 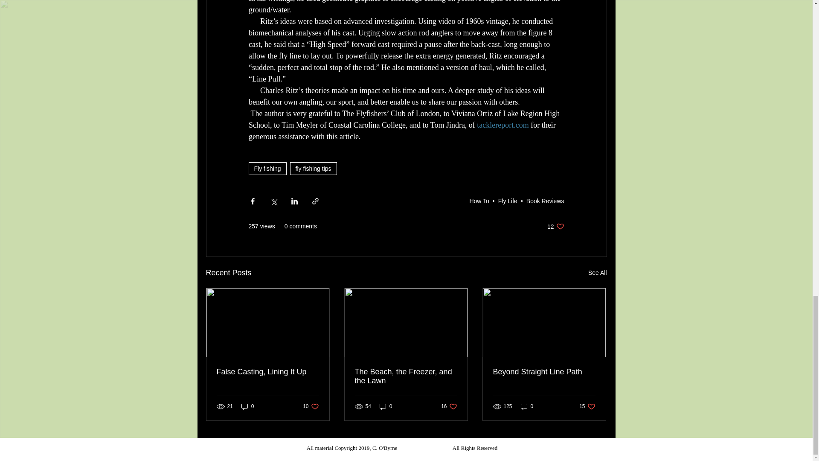 I want to click on Fly Life, so click(x=268, y=372).